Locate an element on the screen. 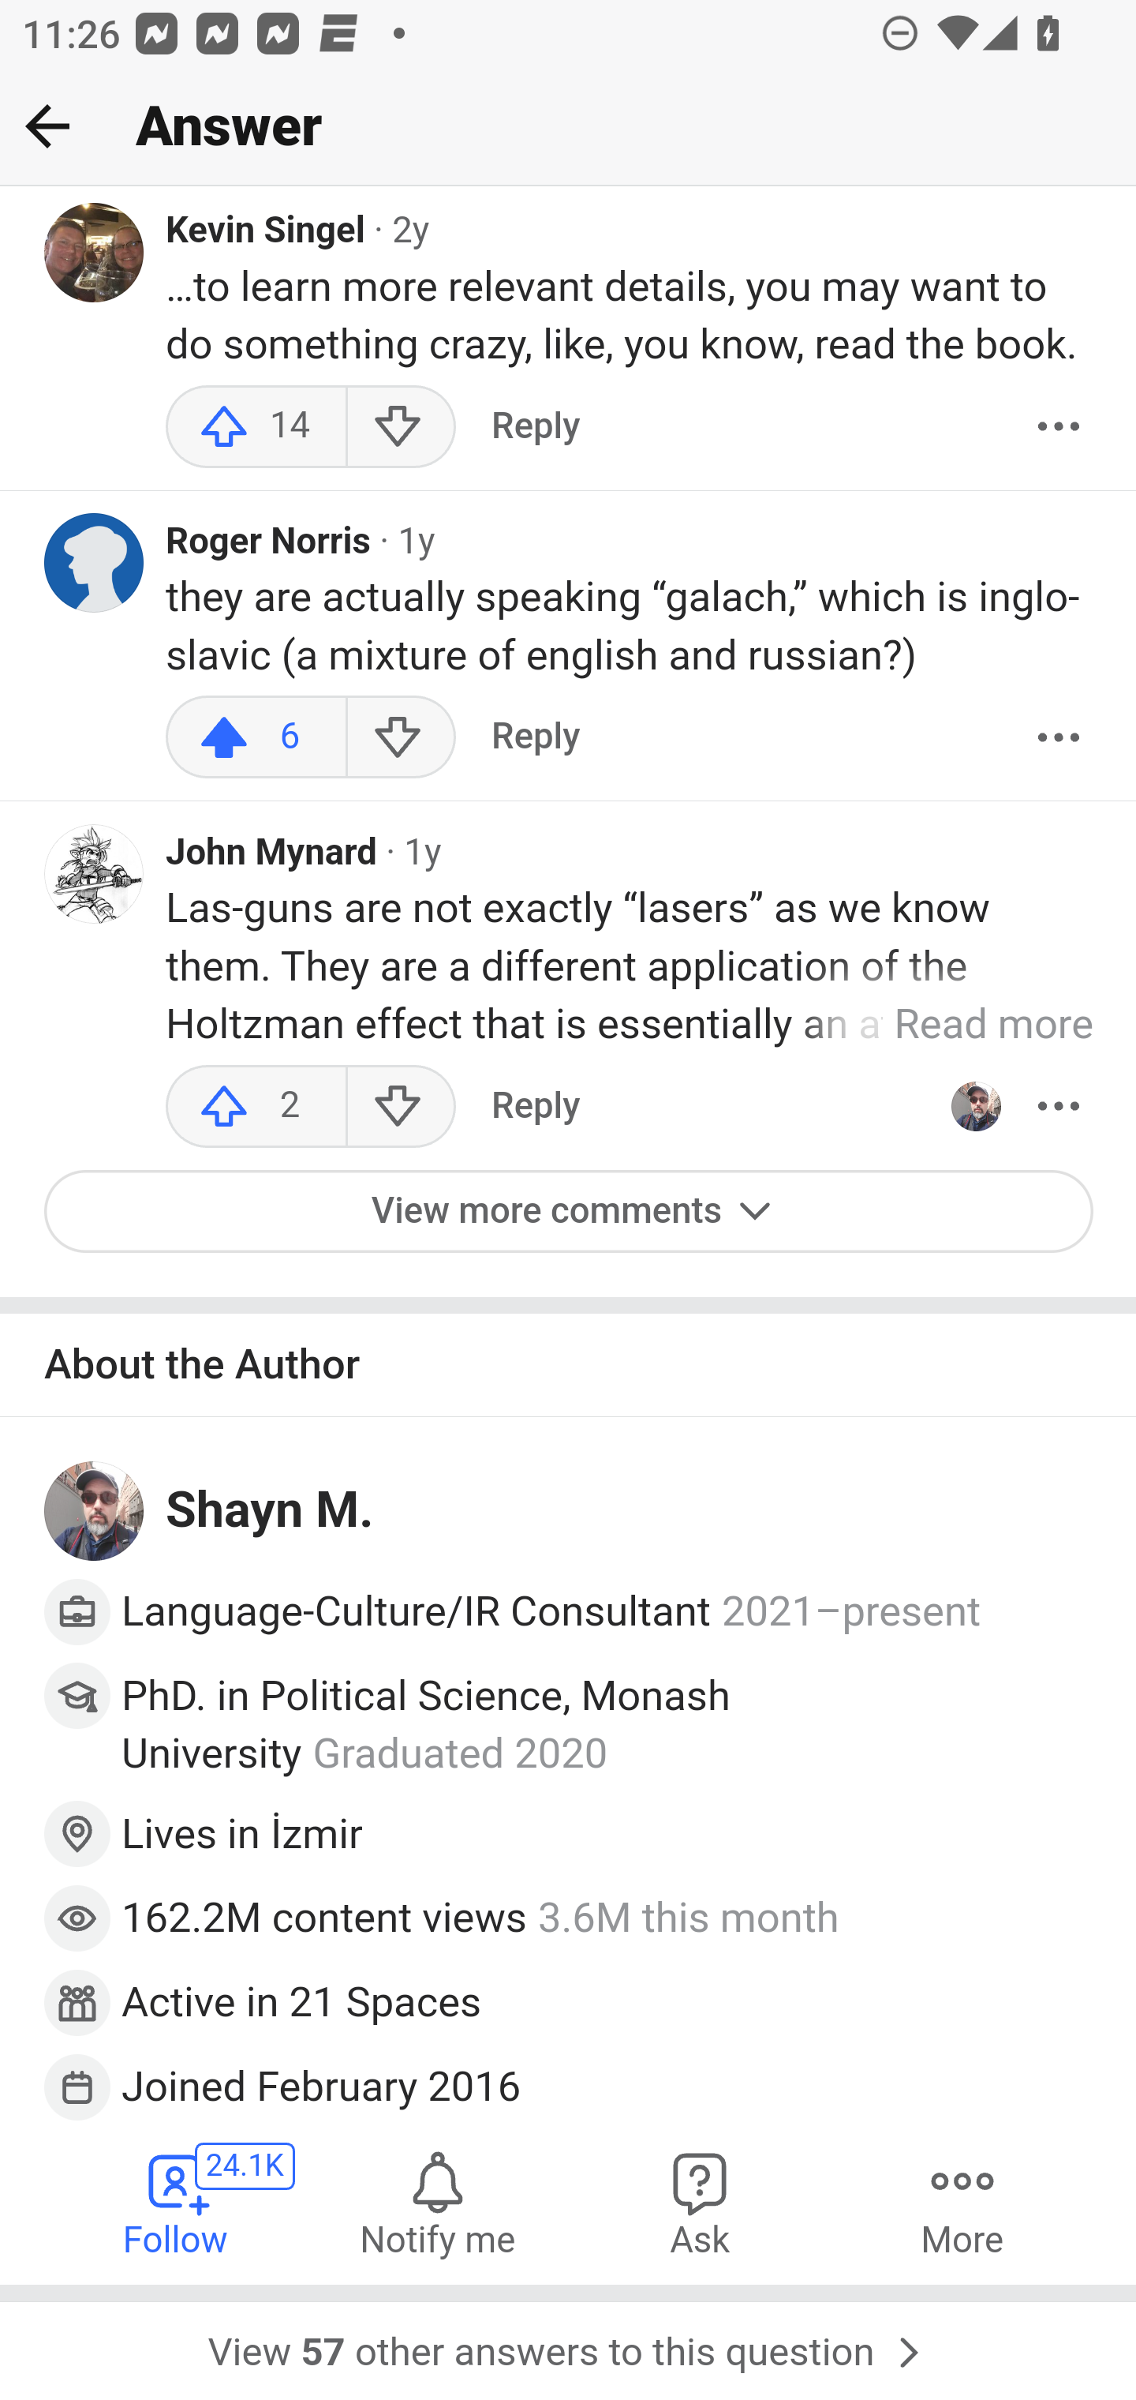 Image resolution: width=1136 pixels, height=2400 pixels. Back is located at coordinates (47, 126).